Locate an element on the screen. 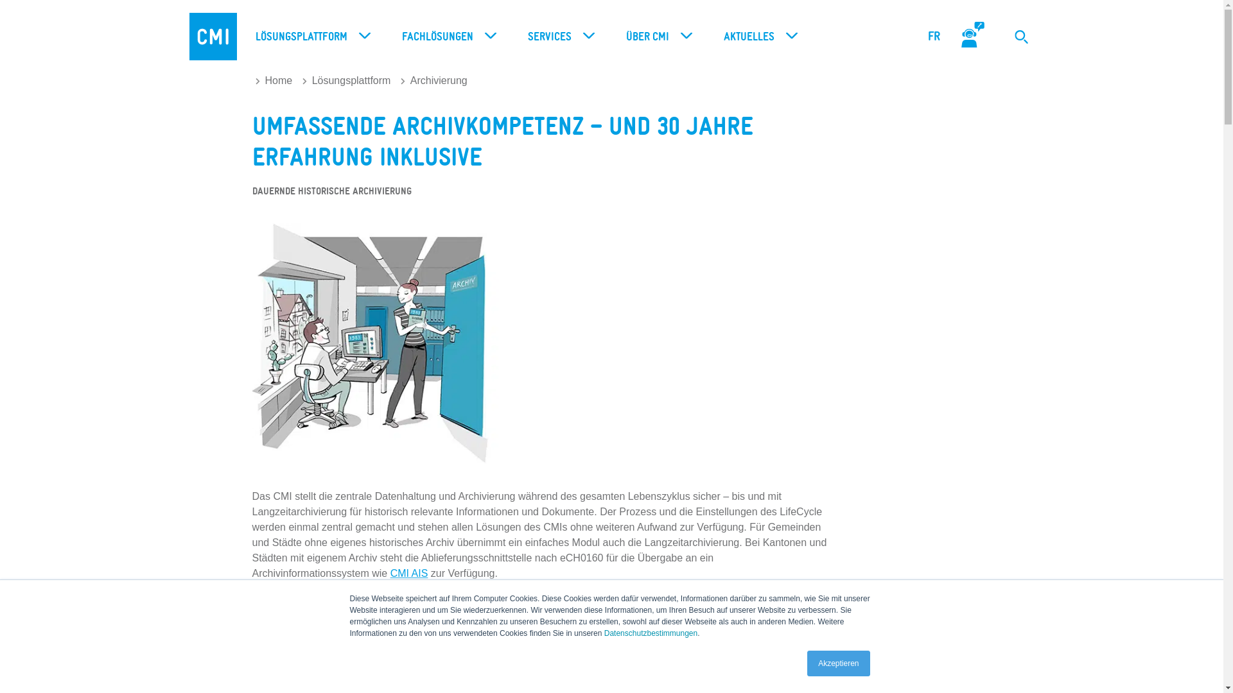  CMI AIS is located at coordinates (410, 574).